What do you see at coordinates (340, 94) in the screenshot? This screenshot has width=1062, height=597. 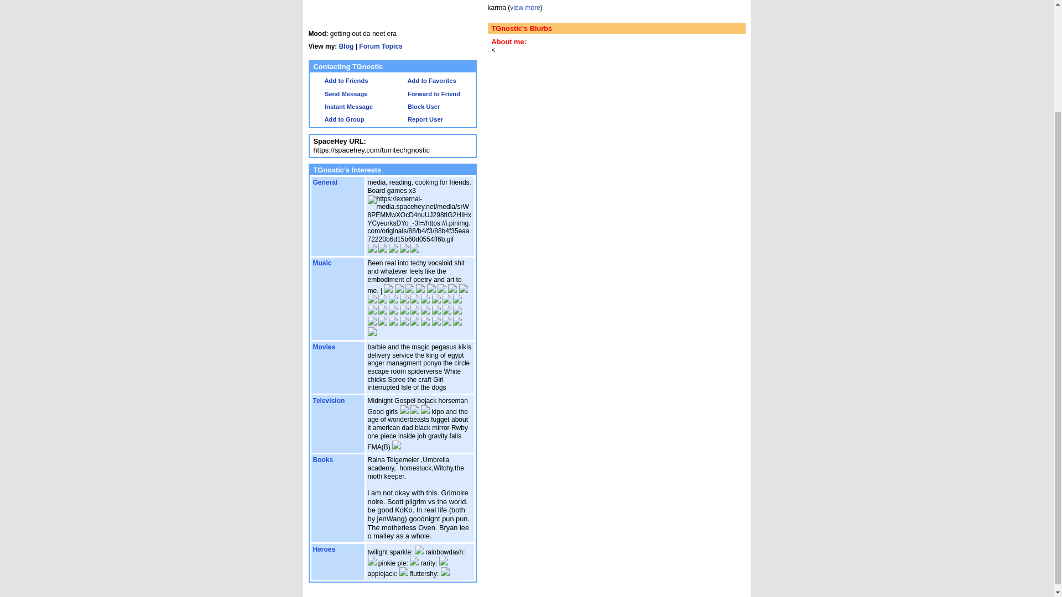 I see `Send Message` at bounding box center [340, 94].